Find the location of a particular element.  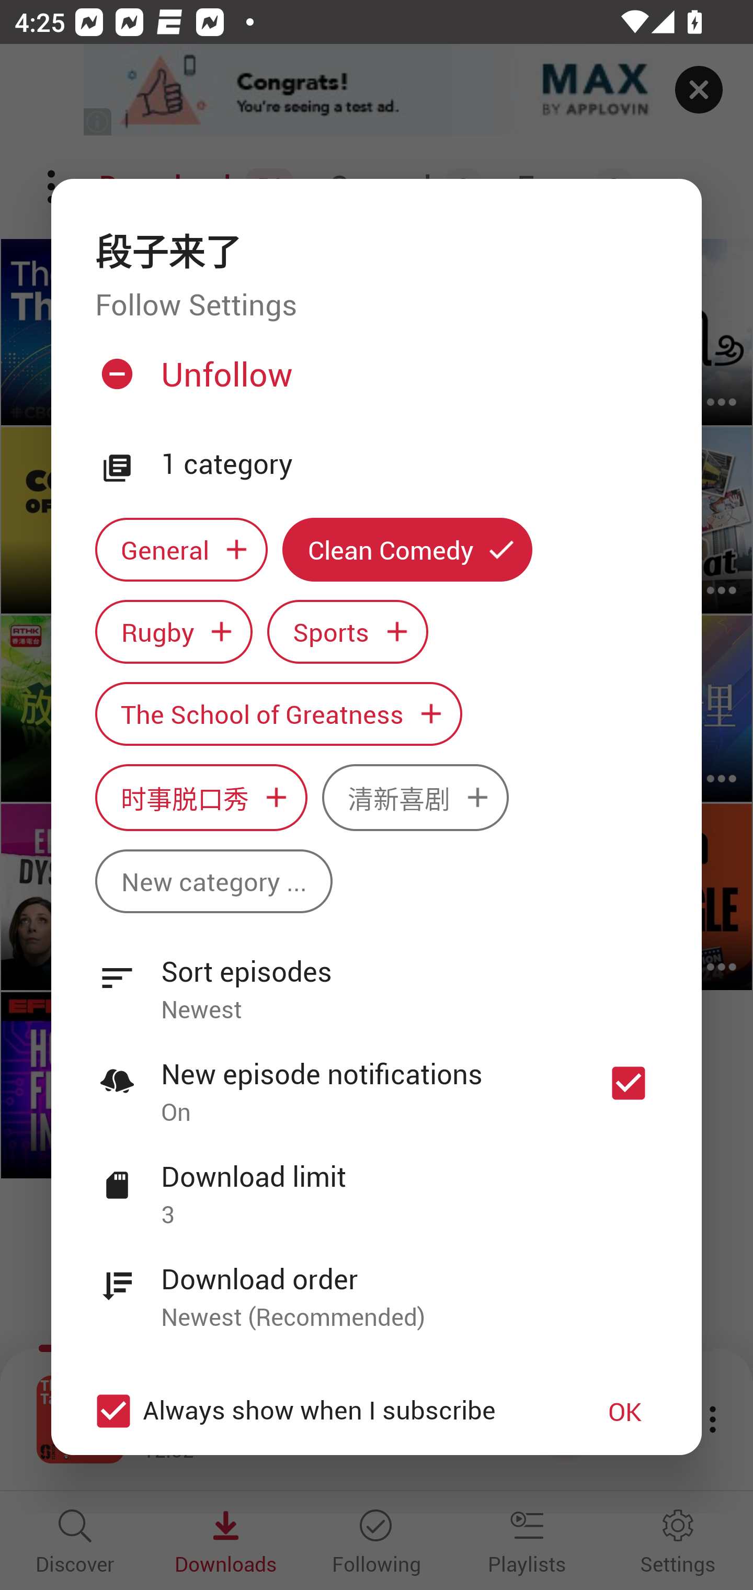

Clean Comedy is located at coordinates (407, 550).